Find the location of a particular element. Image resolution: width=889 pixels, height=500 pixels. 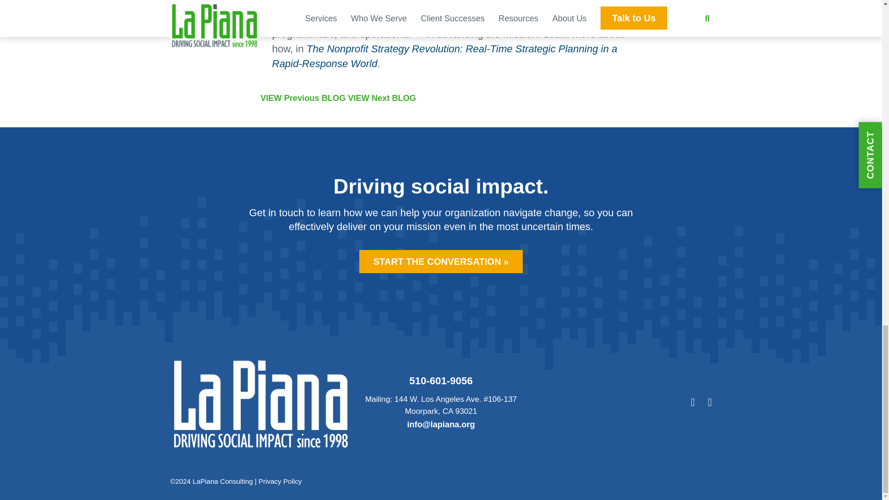

VIEW Previous BLOG is located at coordinates (303, 98).